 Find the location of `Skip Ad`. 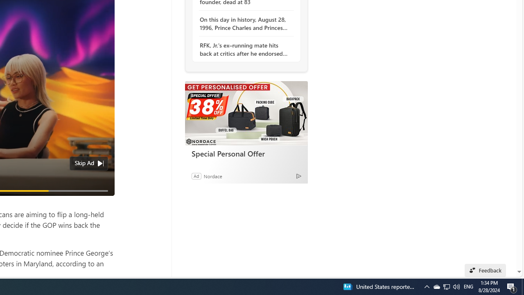

Skip Ad is located at coordinates (84, 163).